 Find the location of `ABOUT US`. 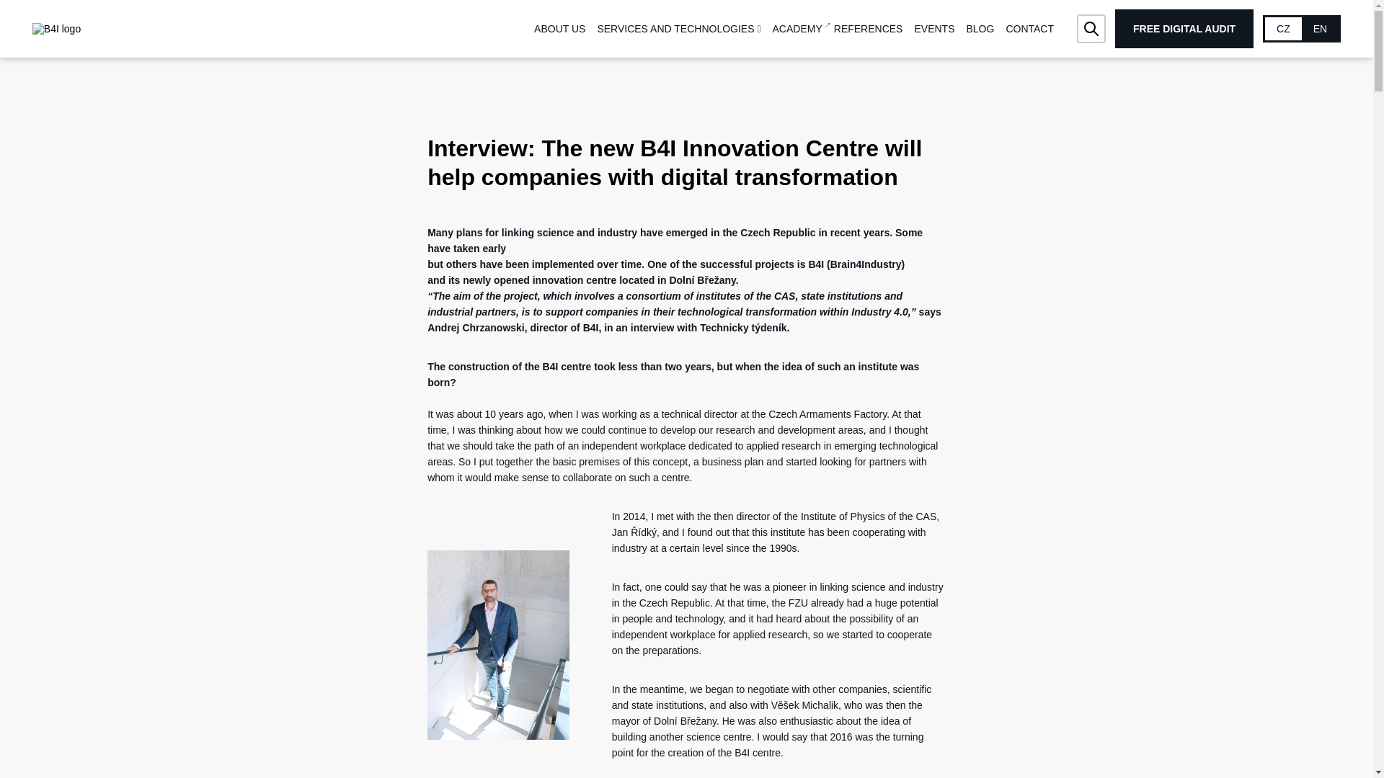

ABOUT US is located at coordinates (559, 29).